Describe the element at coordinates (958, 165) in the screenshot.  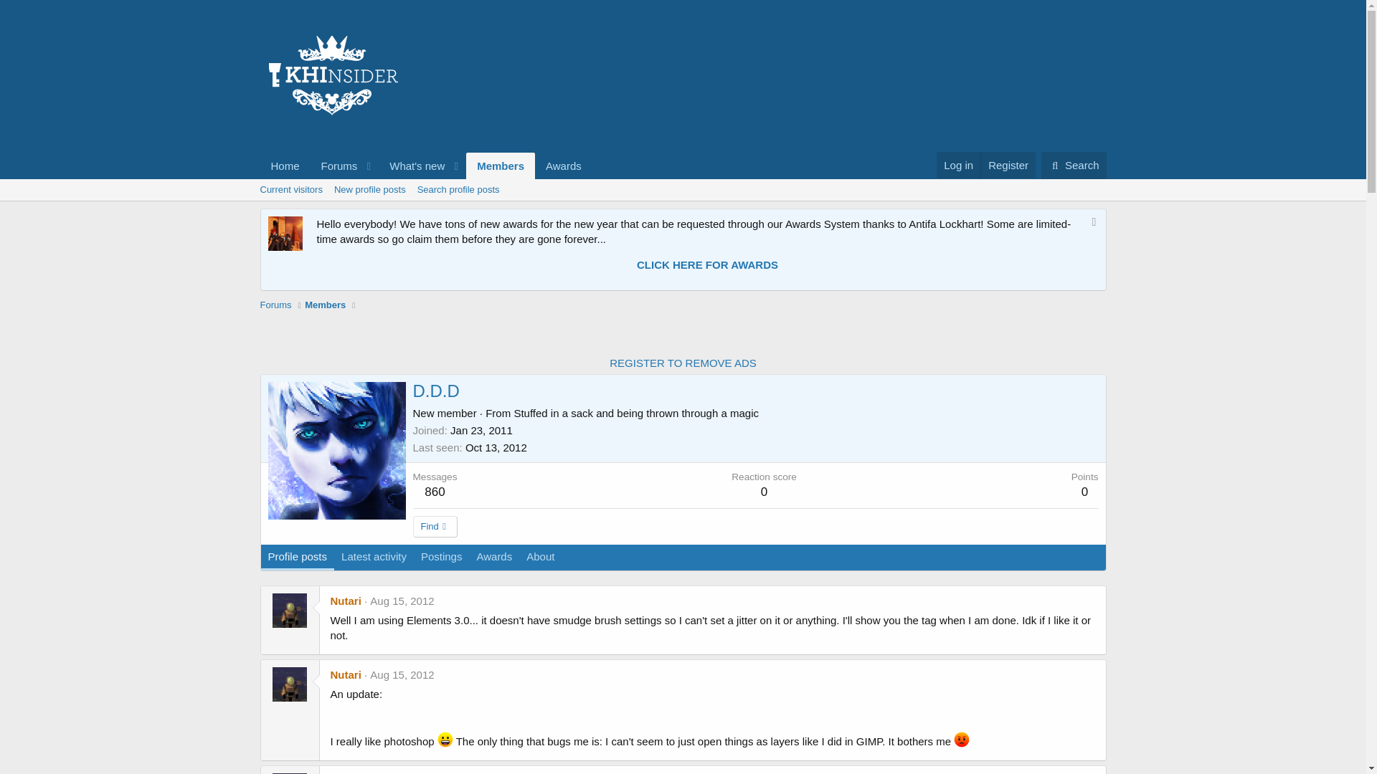
I see `Members` at that location.